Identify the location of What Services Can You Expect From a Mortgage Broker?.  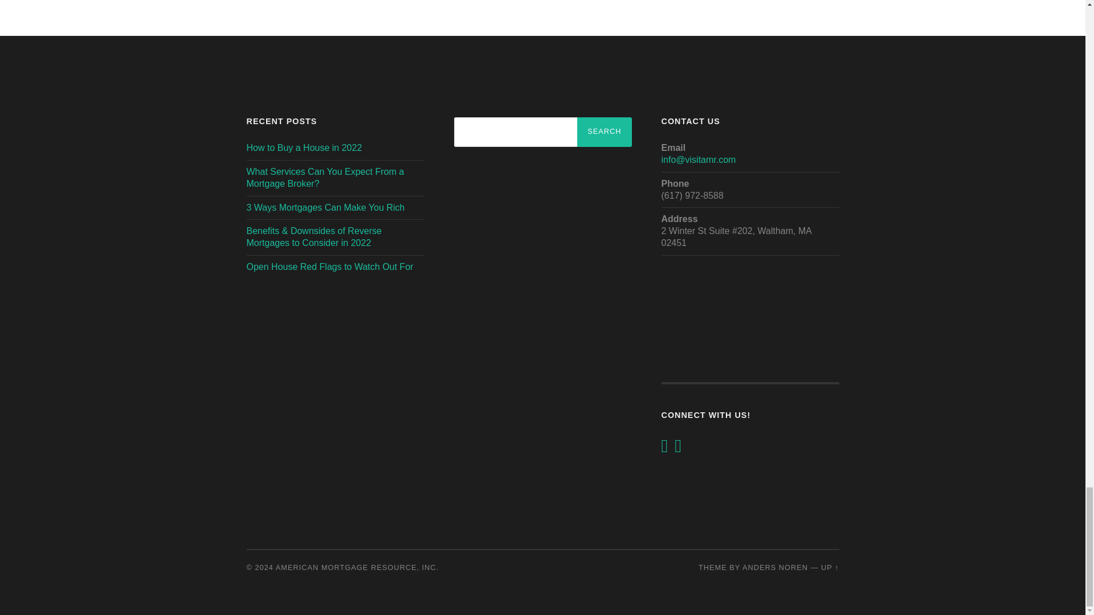
(325, 177).